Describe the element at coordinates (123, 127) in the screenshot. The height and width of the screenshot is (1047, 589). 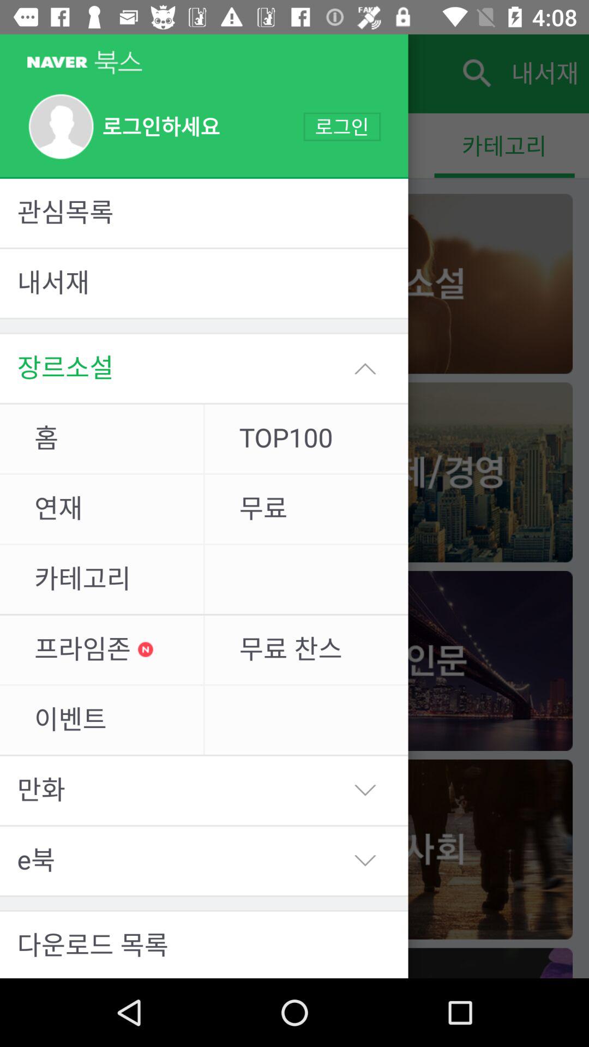
I see `enter the user name with user icon  under naver` at that location.